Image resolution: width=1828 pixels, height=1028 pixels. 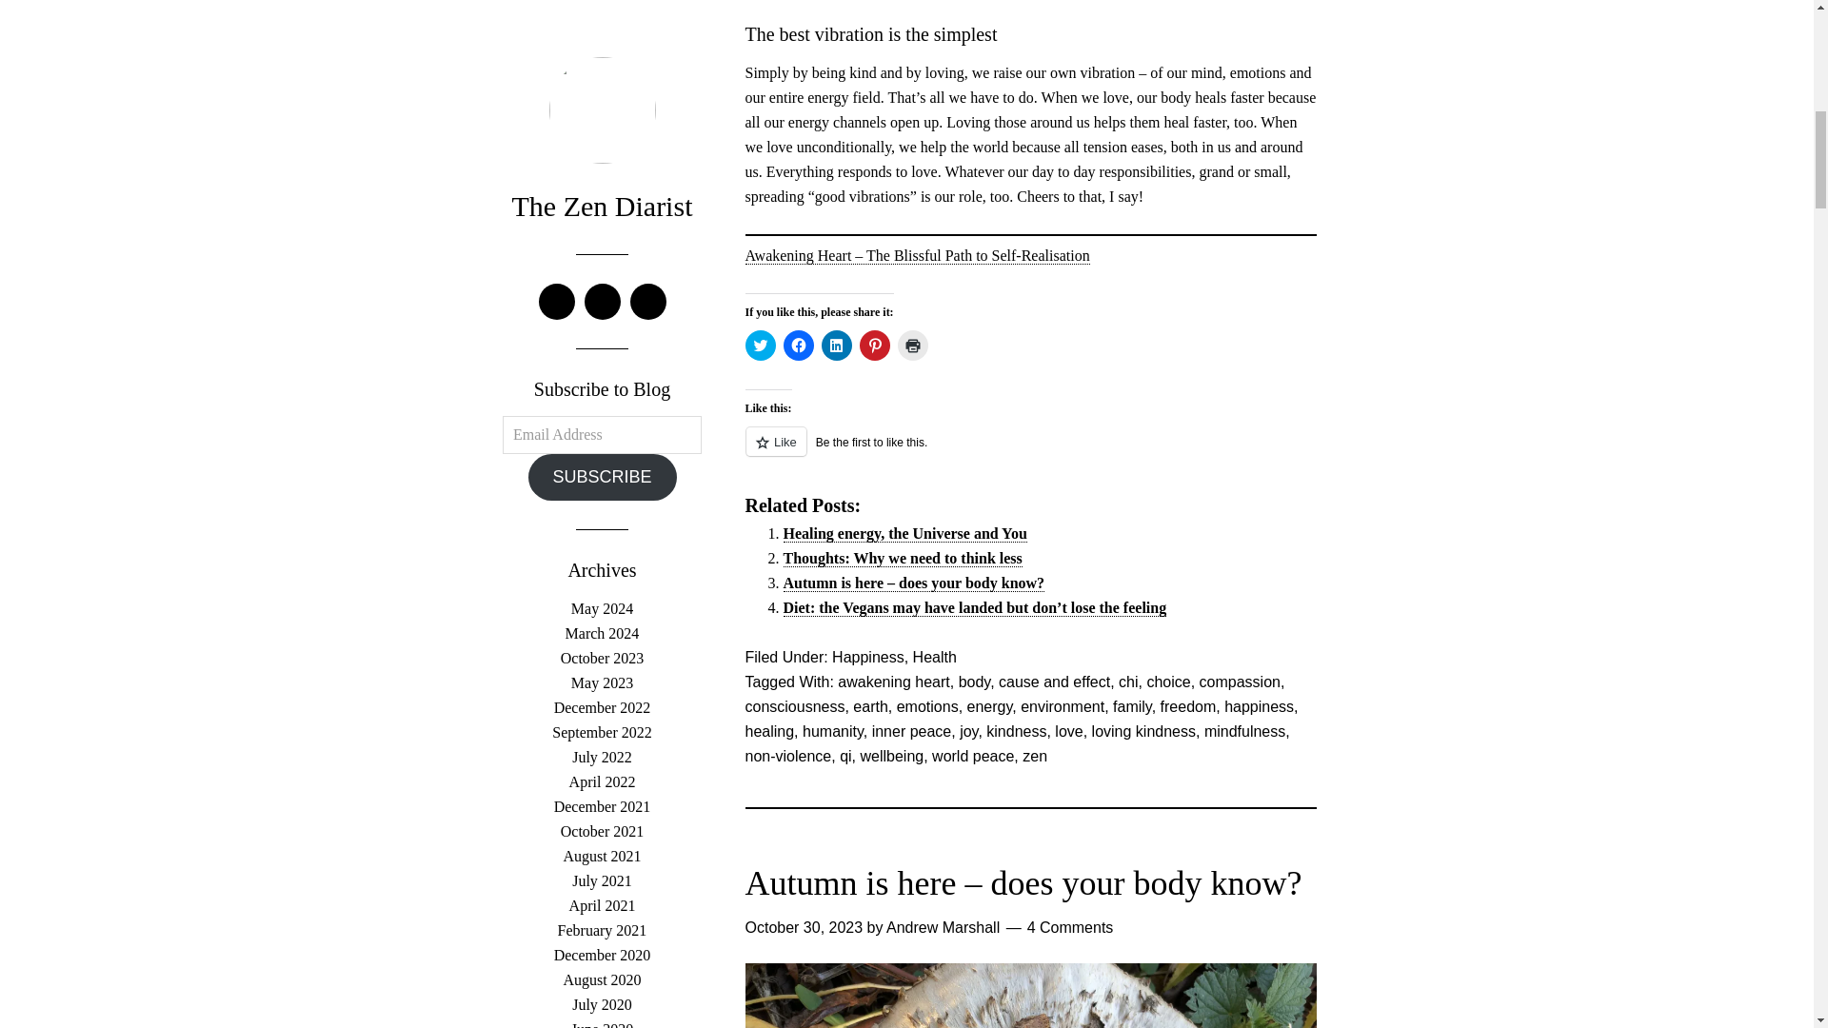 I want to click on August 2019, so click(x=602, y=199).